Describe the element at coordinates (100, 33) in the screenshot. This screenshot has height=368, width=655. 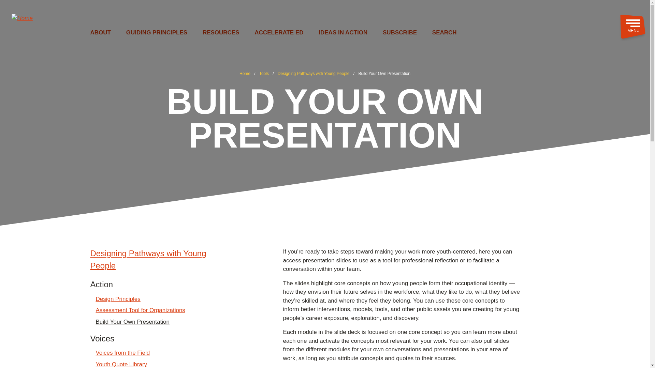
I see `ABOUT` at that location.